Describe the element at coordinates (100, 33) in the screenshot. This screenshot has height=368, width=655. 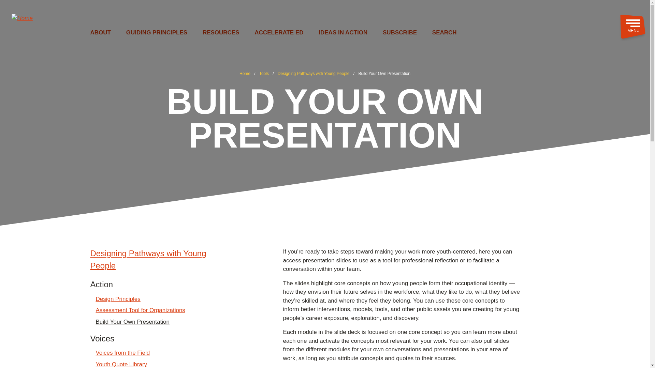
I see `ABOUT` at that location.